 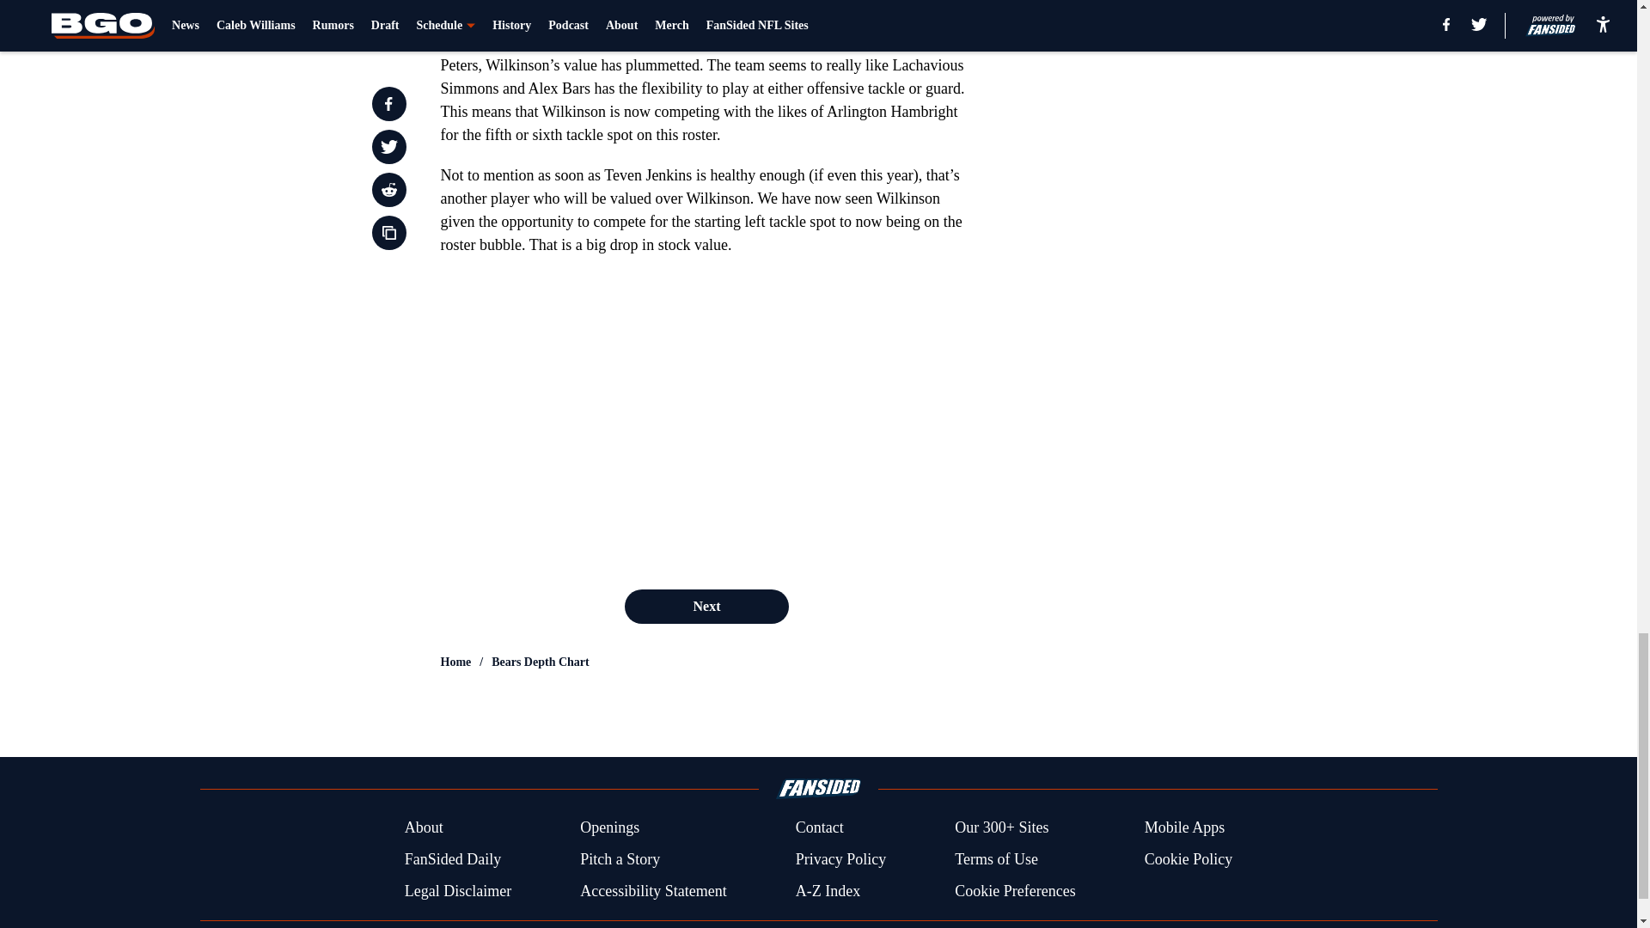 What do you see at coordinates (455, 662) in the screenshot?
I see `Home` at bounding box center [455, 662].